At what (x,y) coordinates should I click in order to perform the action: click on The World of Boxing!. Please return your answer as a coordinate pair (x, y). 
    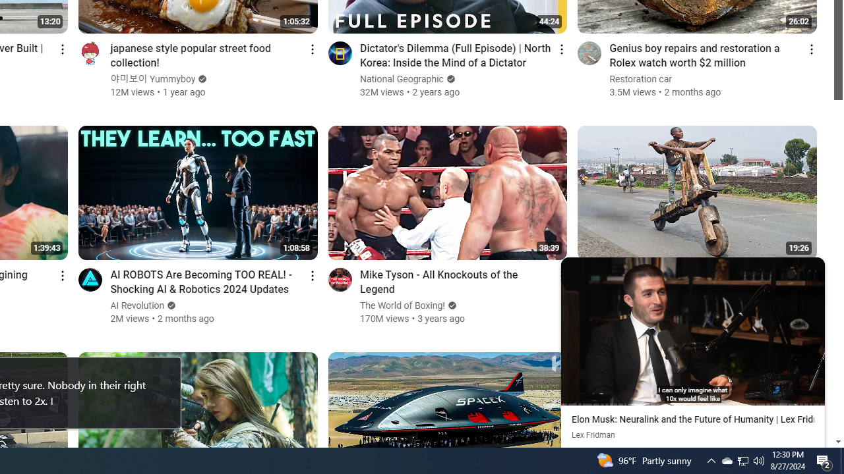
    Looking at the image, I should click on (403, 305).